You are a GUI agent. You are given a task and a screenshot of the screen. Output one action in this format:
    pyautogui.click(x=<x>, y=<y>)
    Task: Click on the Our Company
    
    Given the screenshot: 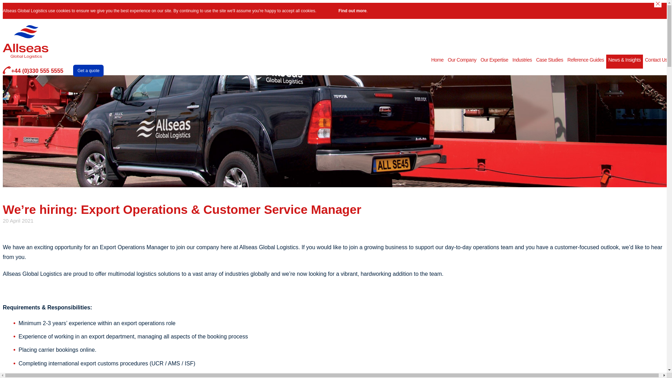 What is the action you would take?
    pyautogui.click(x=462, y=61)
    